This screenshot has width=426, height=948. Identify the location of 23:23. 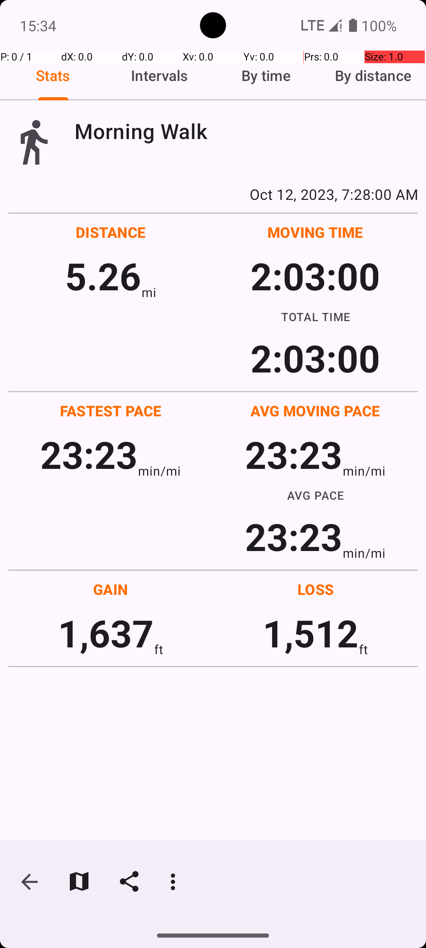
(89, 454).